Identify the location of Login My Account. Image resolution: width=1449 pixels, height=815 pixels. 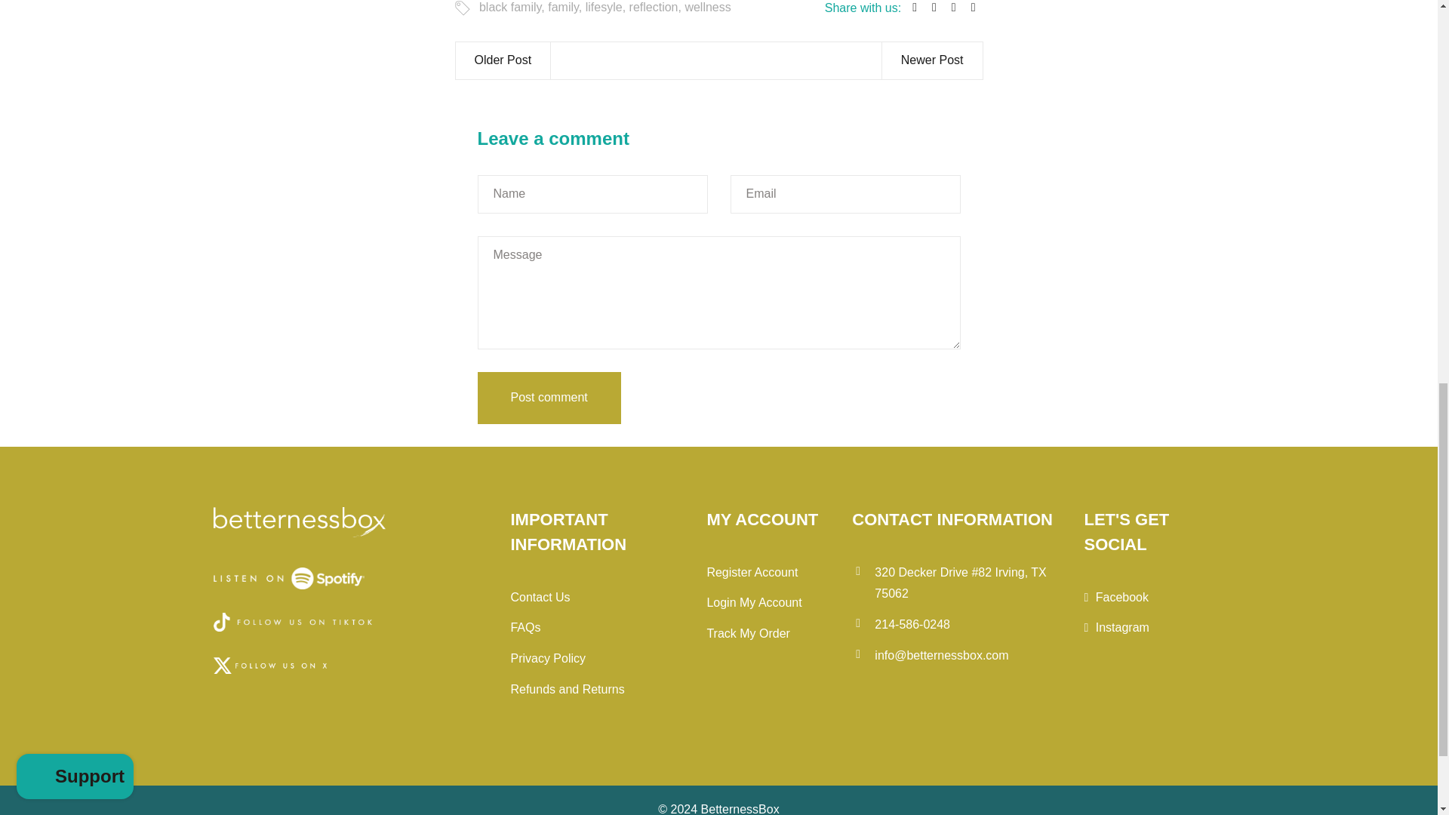
(753, 602).